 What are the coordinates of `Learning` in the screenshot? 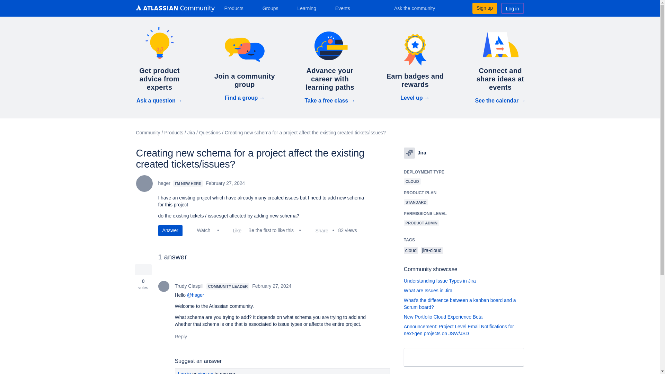 It's located at (309, 8).